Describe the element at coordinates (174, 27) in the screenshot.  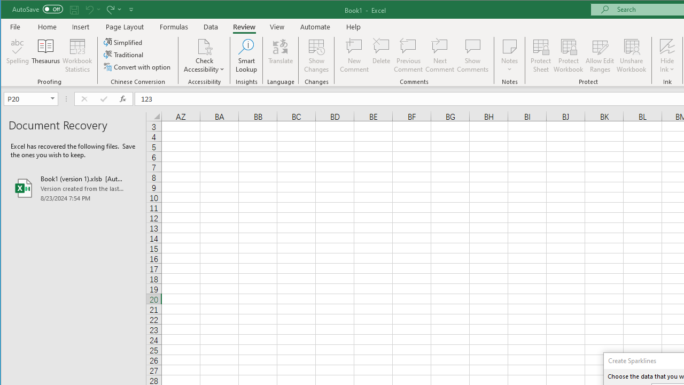
I see `Formulas` at that location.